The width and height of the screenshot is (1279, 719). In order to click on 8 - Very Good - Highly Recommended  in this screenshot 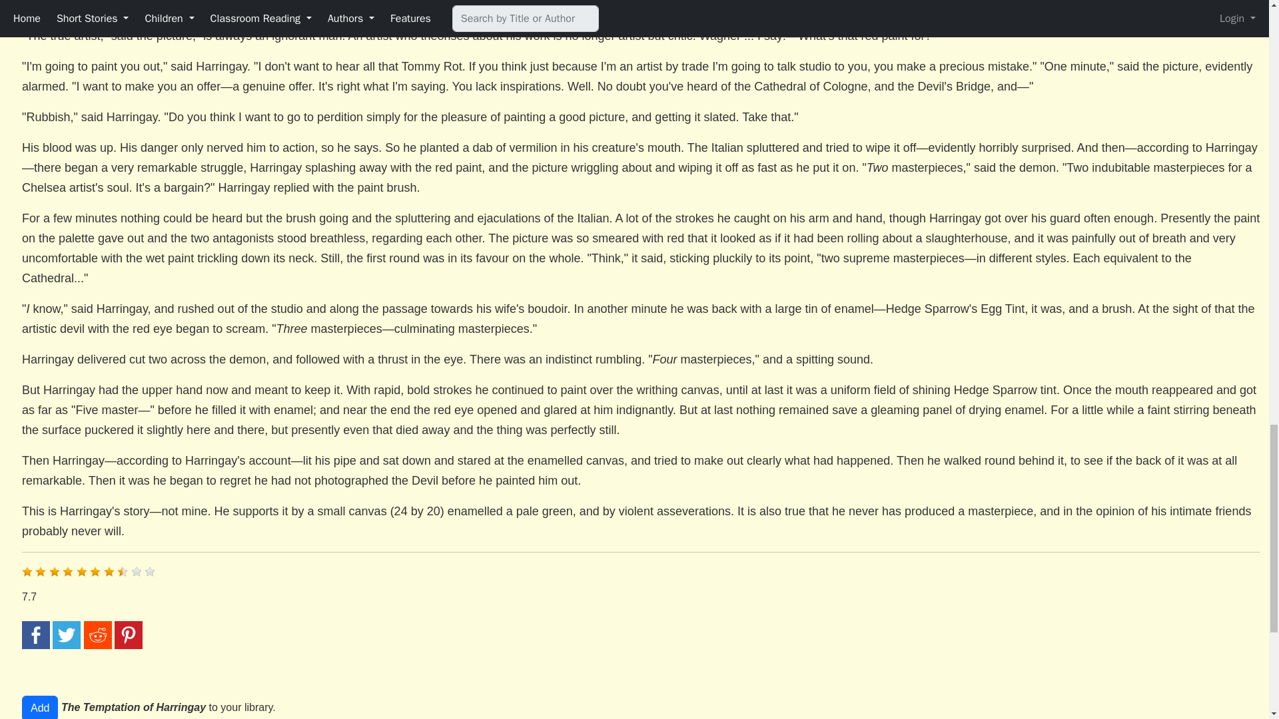, I will do `click(123, 572)`.